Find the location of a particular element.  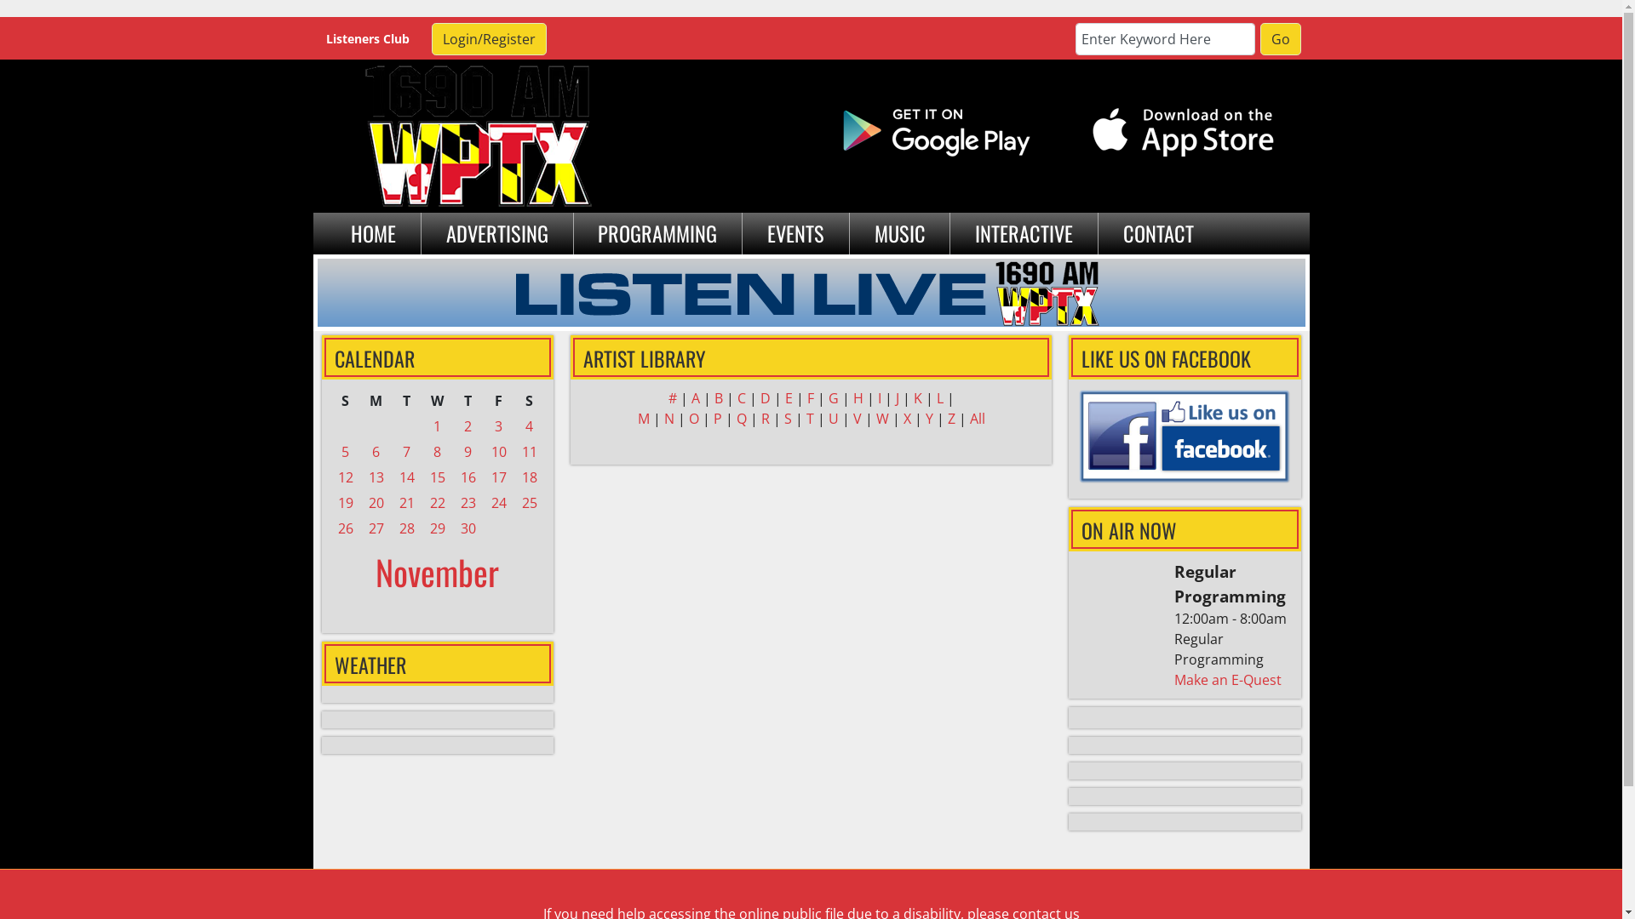

Z is located at coordinates (952, 419).